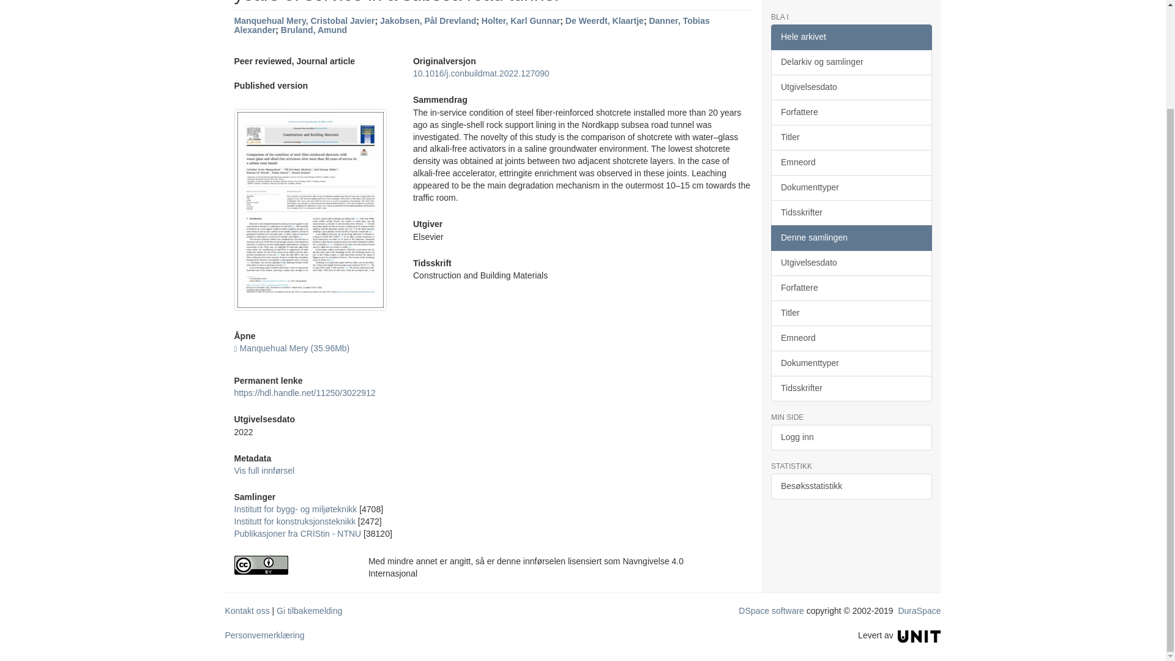  Describe the element at coordinates (605, 21) in the screenshot. I see `De Weerdt, Klaartje` at that location.